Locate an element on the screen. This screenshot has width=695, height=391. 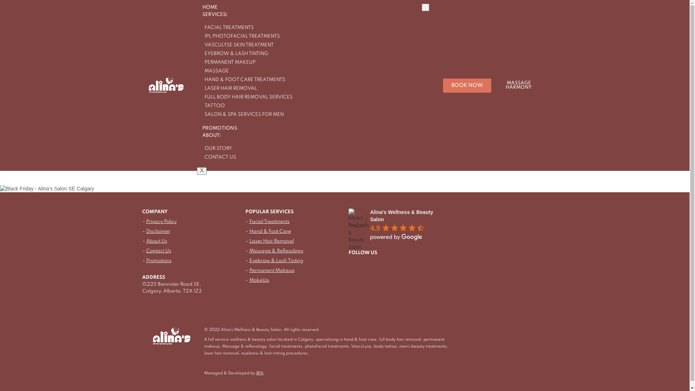
EYEBROW & LASH TINTING is located at coordinates (235, 54).